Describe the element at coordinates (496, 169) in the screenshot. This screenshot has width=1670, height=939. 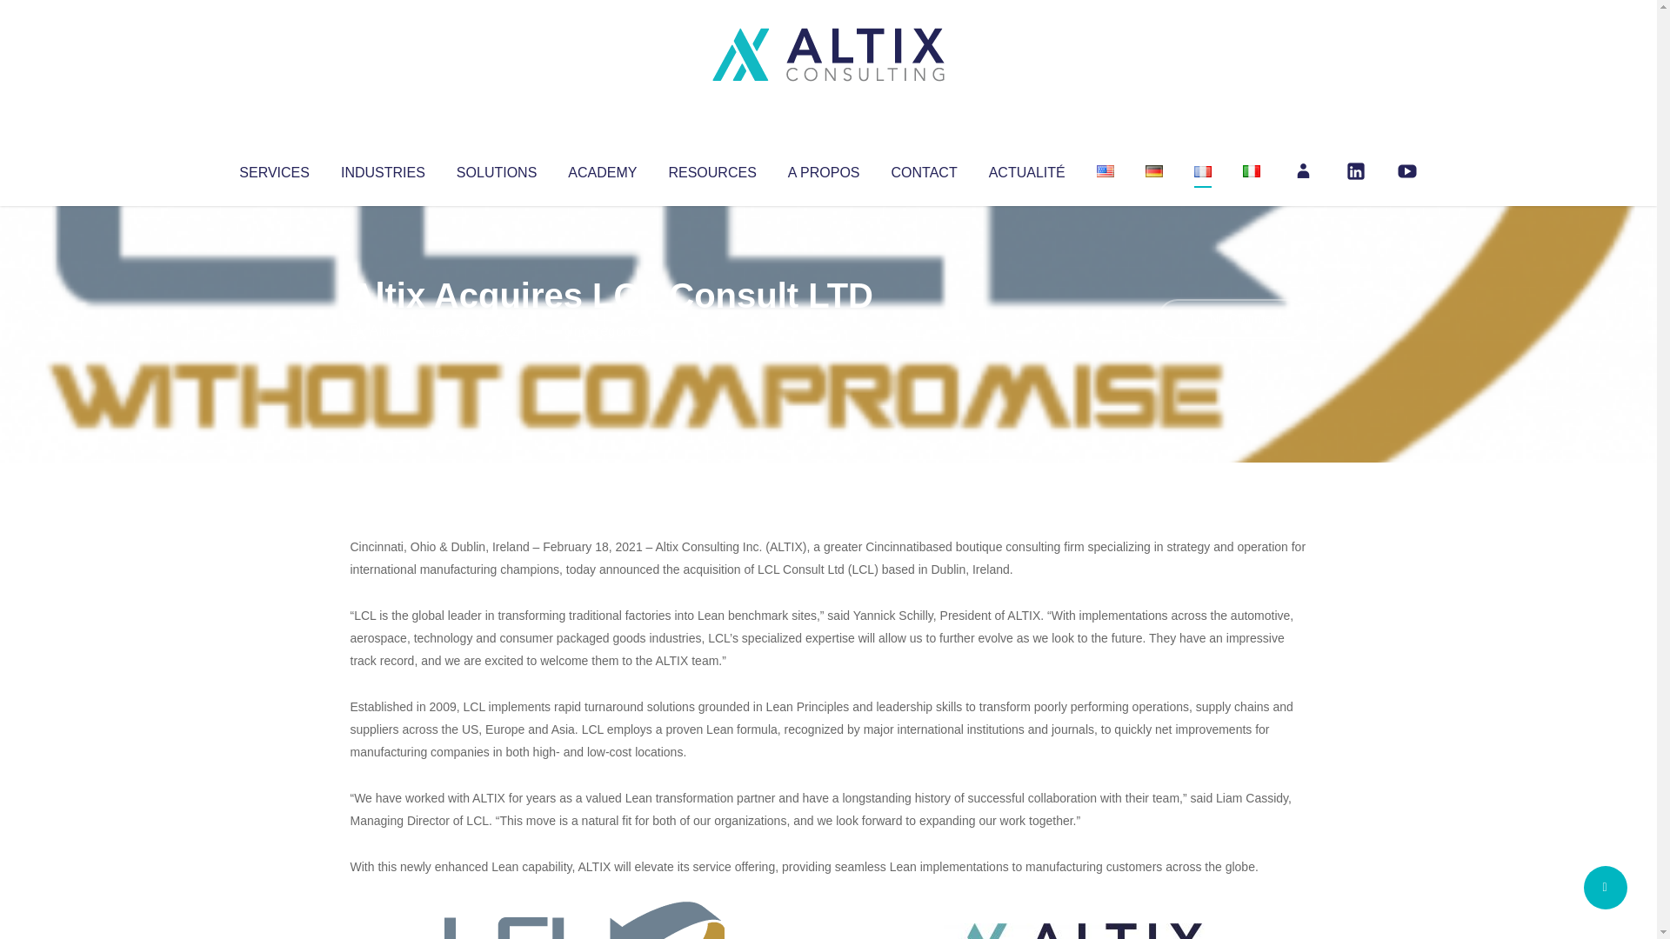
I see `SOLUTIONS` at that location.